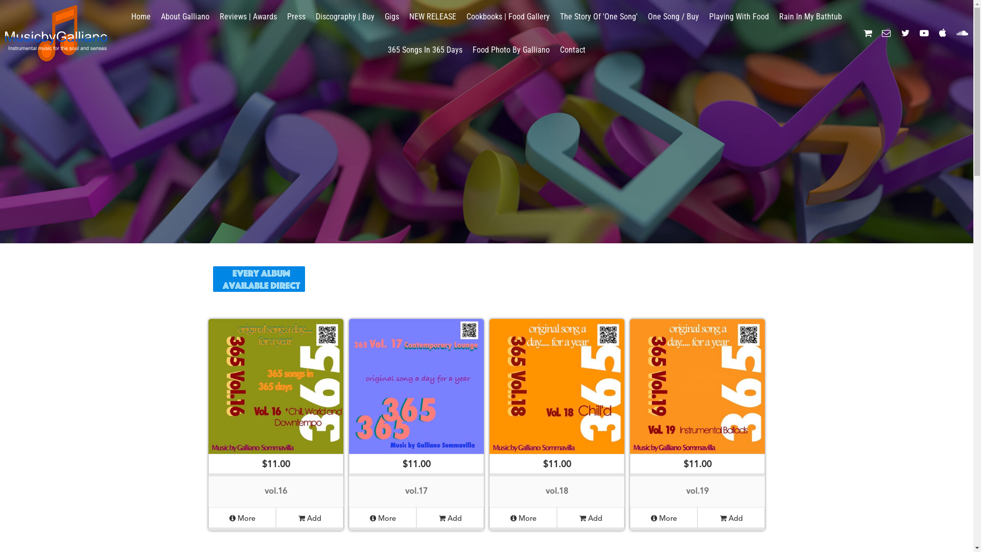 This screenshot has height=552, width=981. Describe the element at coordinates (392, 16) in the screenshot. I see `Gigs` at that location.